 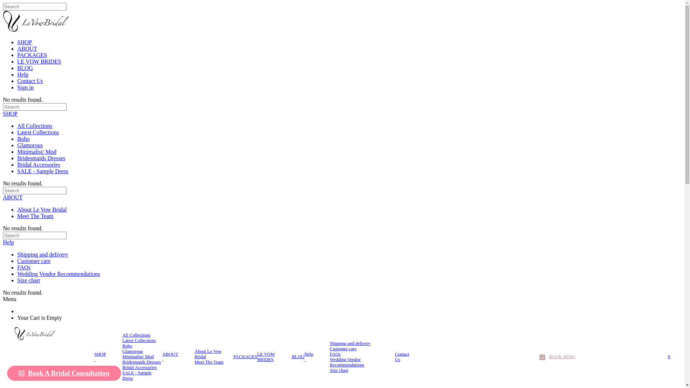 I want to click on Size chart, so click(x=29, y=280).